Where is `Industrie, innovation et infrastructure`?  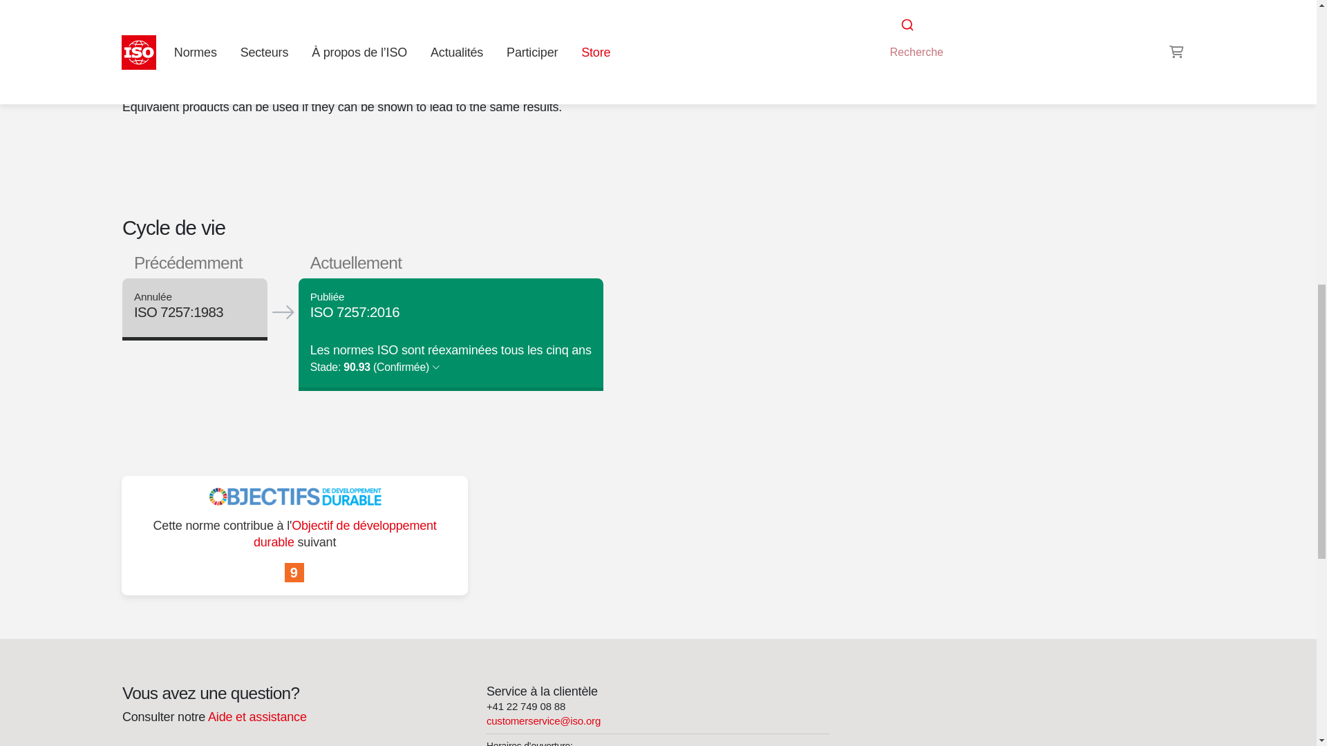
Industrie, innovation et infrastructure is located at coordinates (294, 573).